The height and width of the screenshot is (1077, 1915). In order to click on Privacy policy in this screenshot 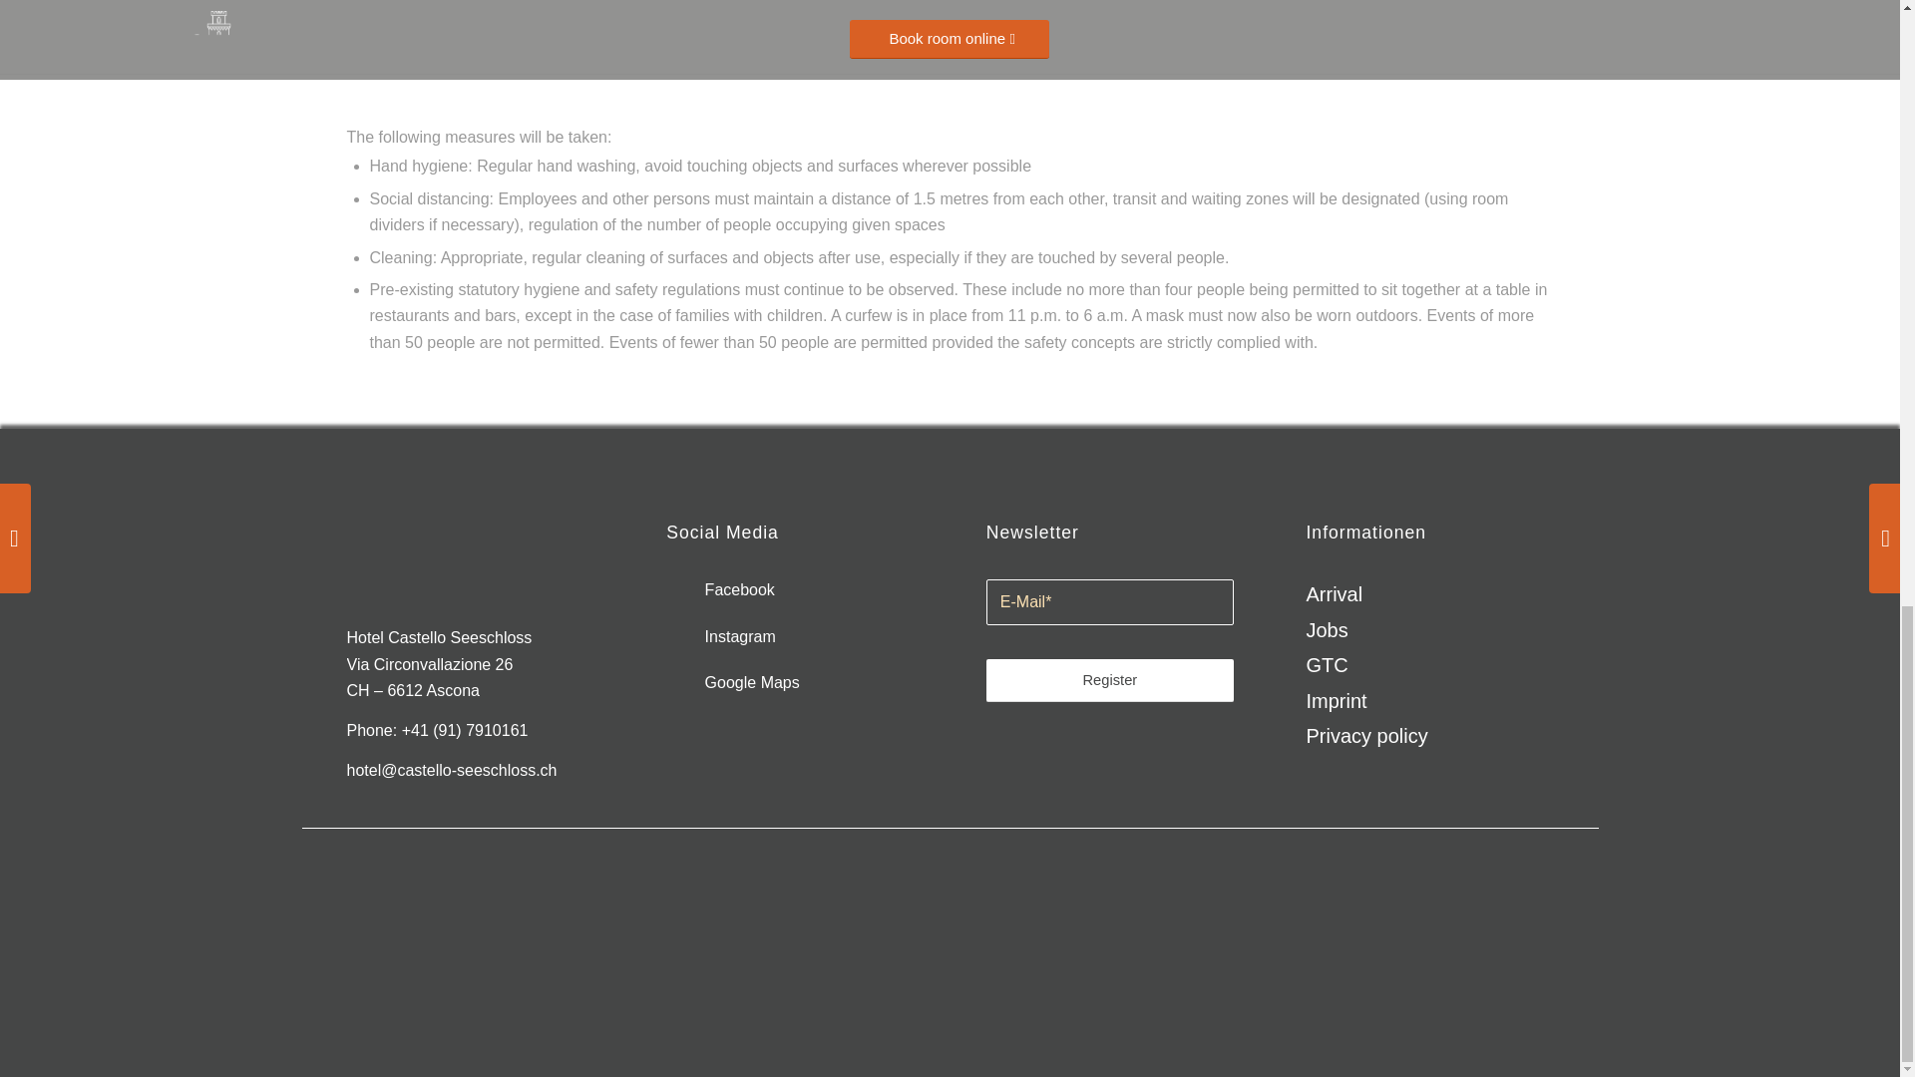, I will do `click(1429, 736)`.